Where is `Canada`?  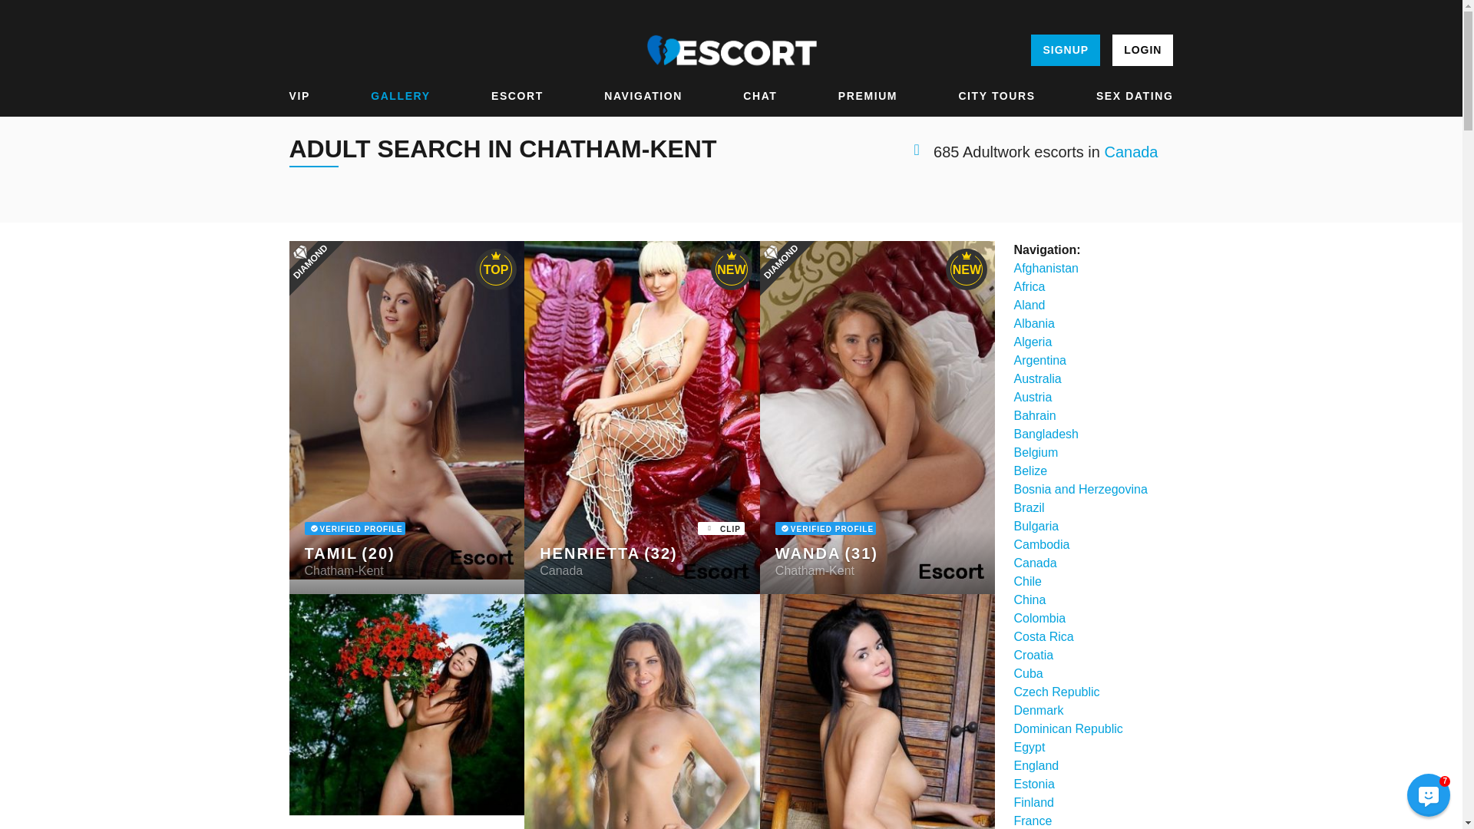 Canada is located at coordinates (1130, 152).